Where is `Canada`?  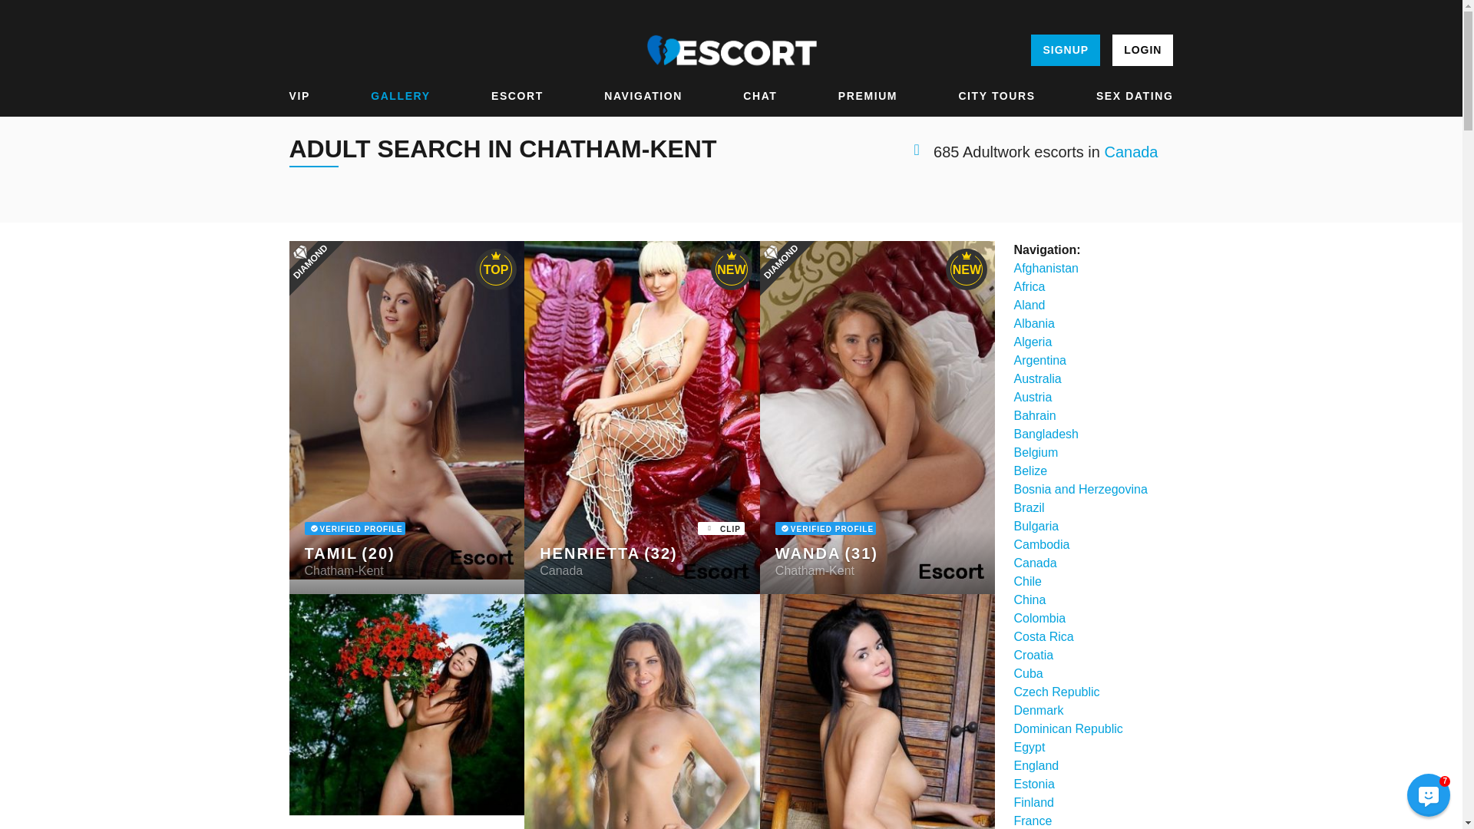 Canada is located at coordinates (1130, 152).